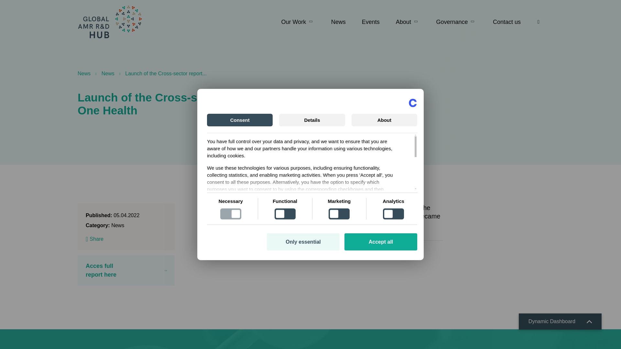 Image resolution: width=621 pixels, height=349 pixels. What do you see at coordinates (371, 22) in the screenshot?
I see `Events` at bounding box center [371, 22].